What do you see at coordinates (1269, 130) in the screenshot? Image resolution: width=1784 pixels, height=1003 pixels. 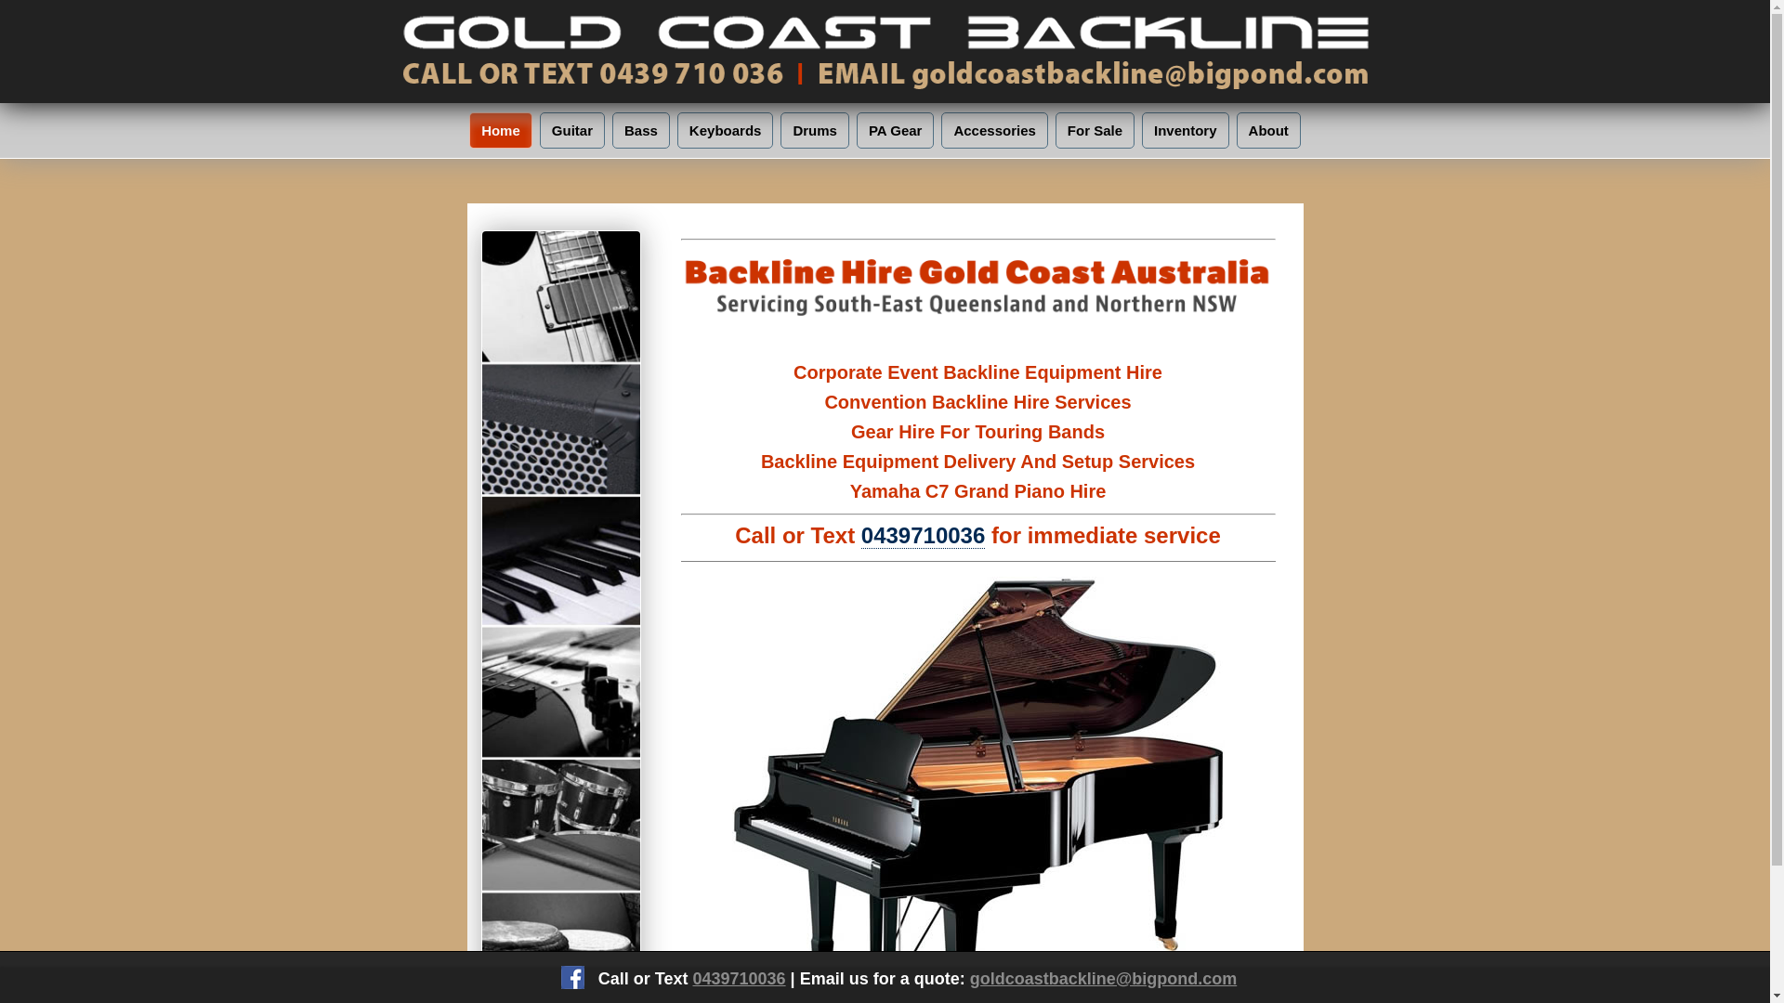 I see `About` at bounding box center [1269, 130].